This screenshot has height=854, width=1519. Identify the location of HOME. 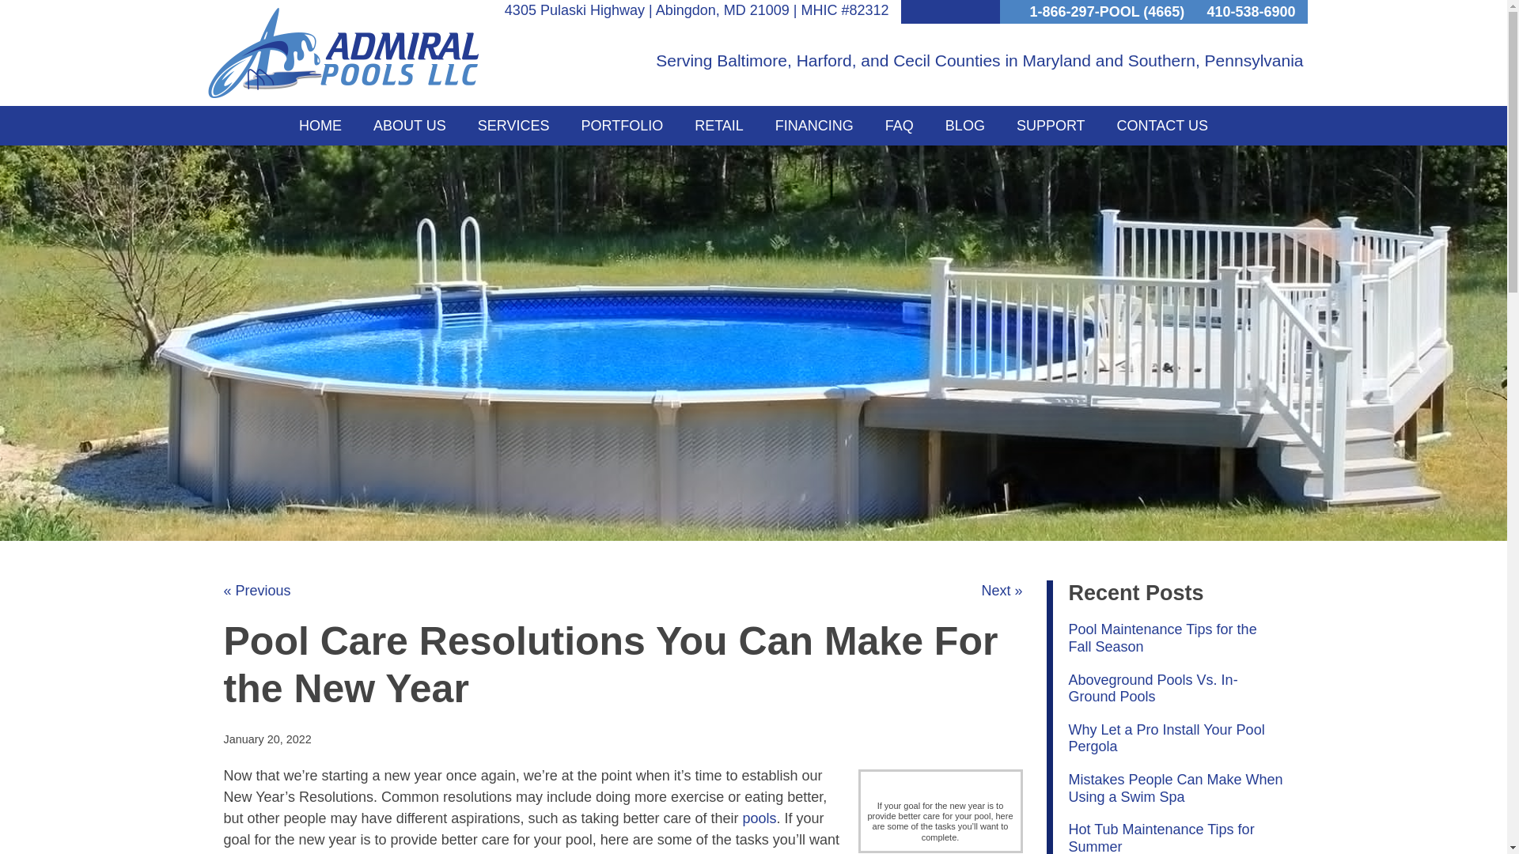
(320, 125).